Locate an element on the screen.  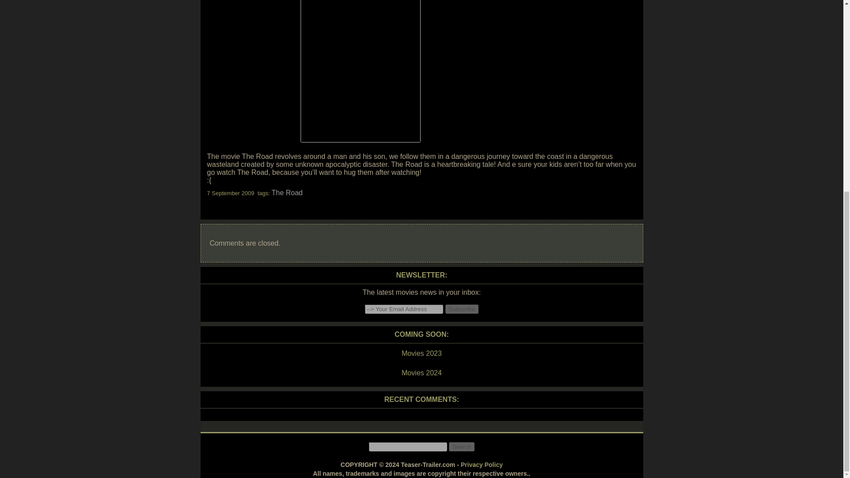
Privacy Policy is located at coordinates (482, 465).